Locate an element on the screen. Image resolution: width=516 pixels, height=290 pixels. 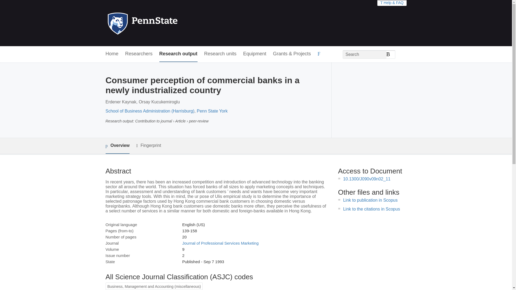
Link to the citations in Scopus is located at coordinates (371, 209).